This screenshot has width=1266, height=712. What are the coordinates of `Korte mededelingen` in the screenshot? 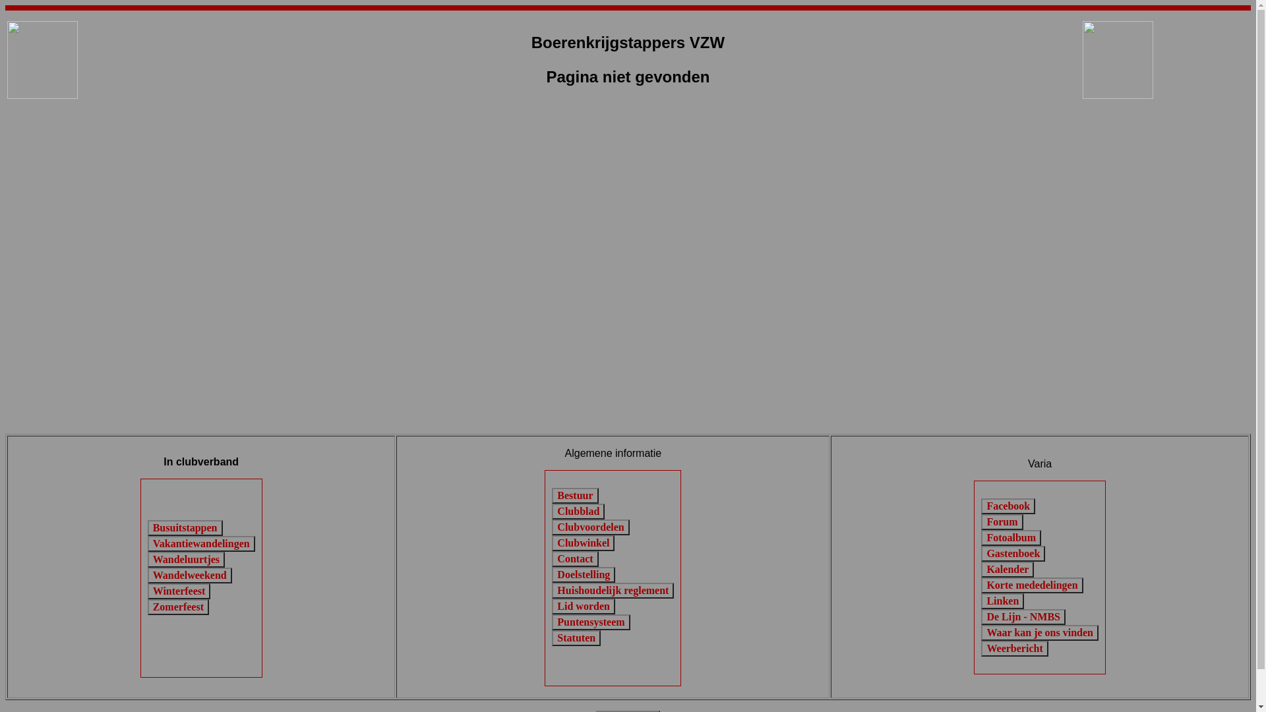 It's located at (1032, 585).